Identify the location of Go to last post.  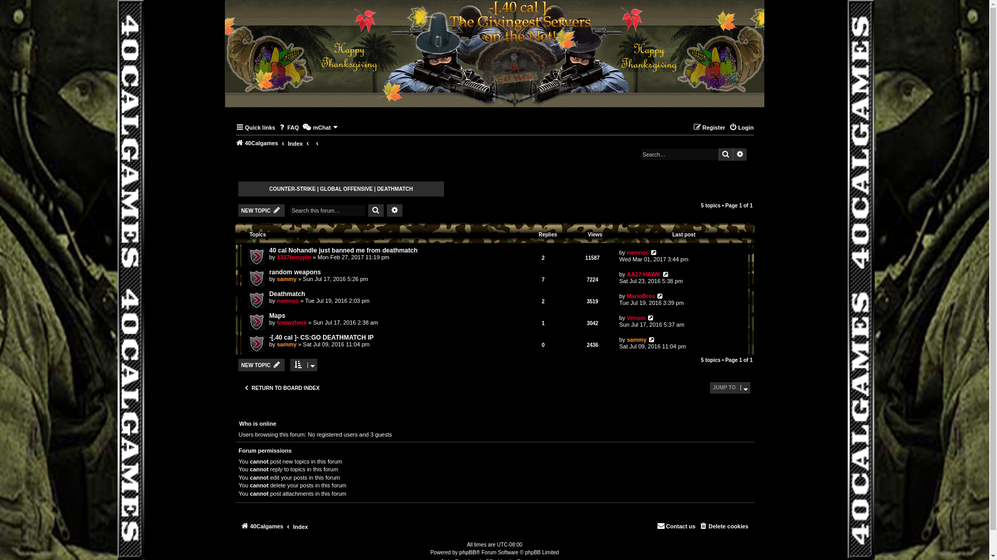
(666, 275).